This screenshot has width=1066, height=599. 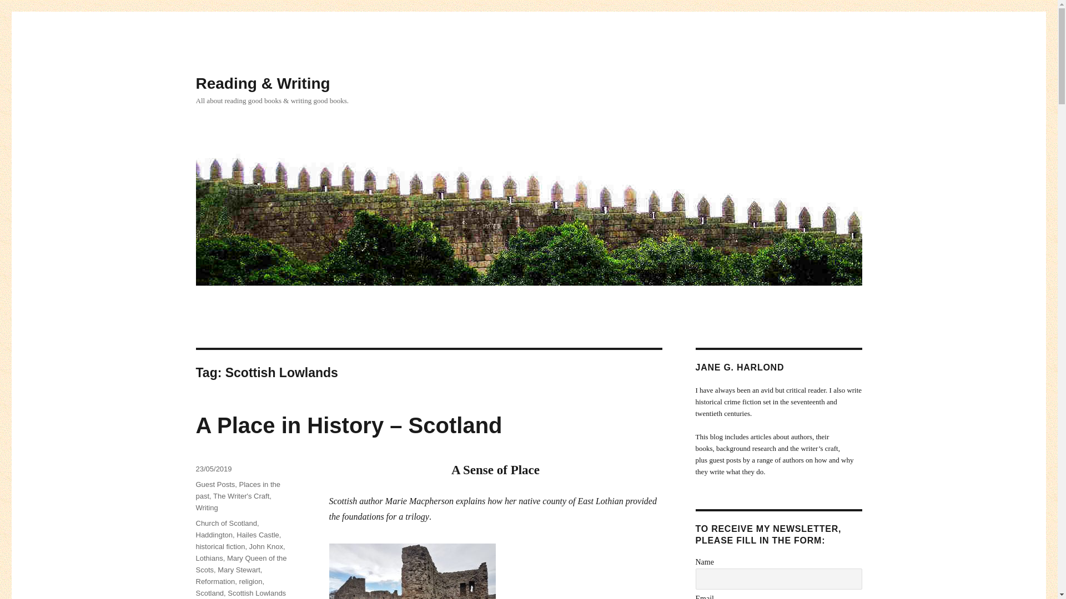 I want to click on Mary Stewart, so click(x=239, y=569).